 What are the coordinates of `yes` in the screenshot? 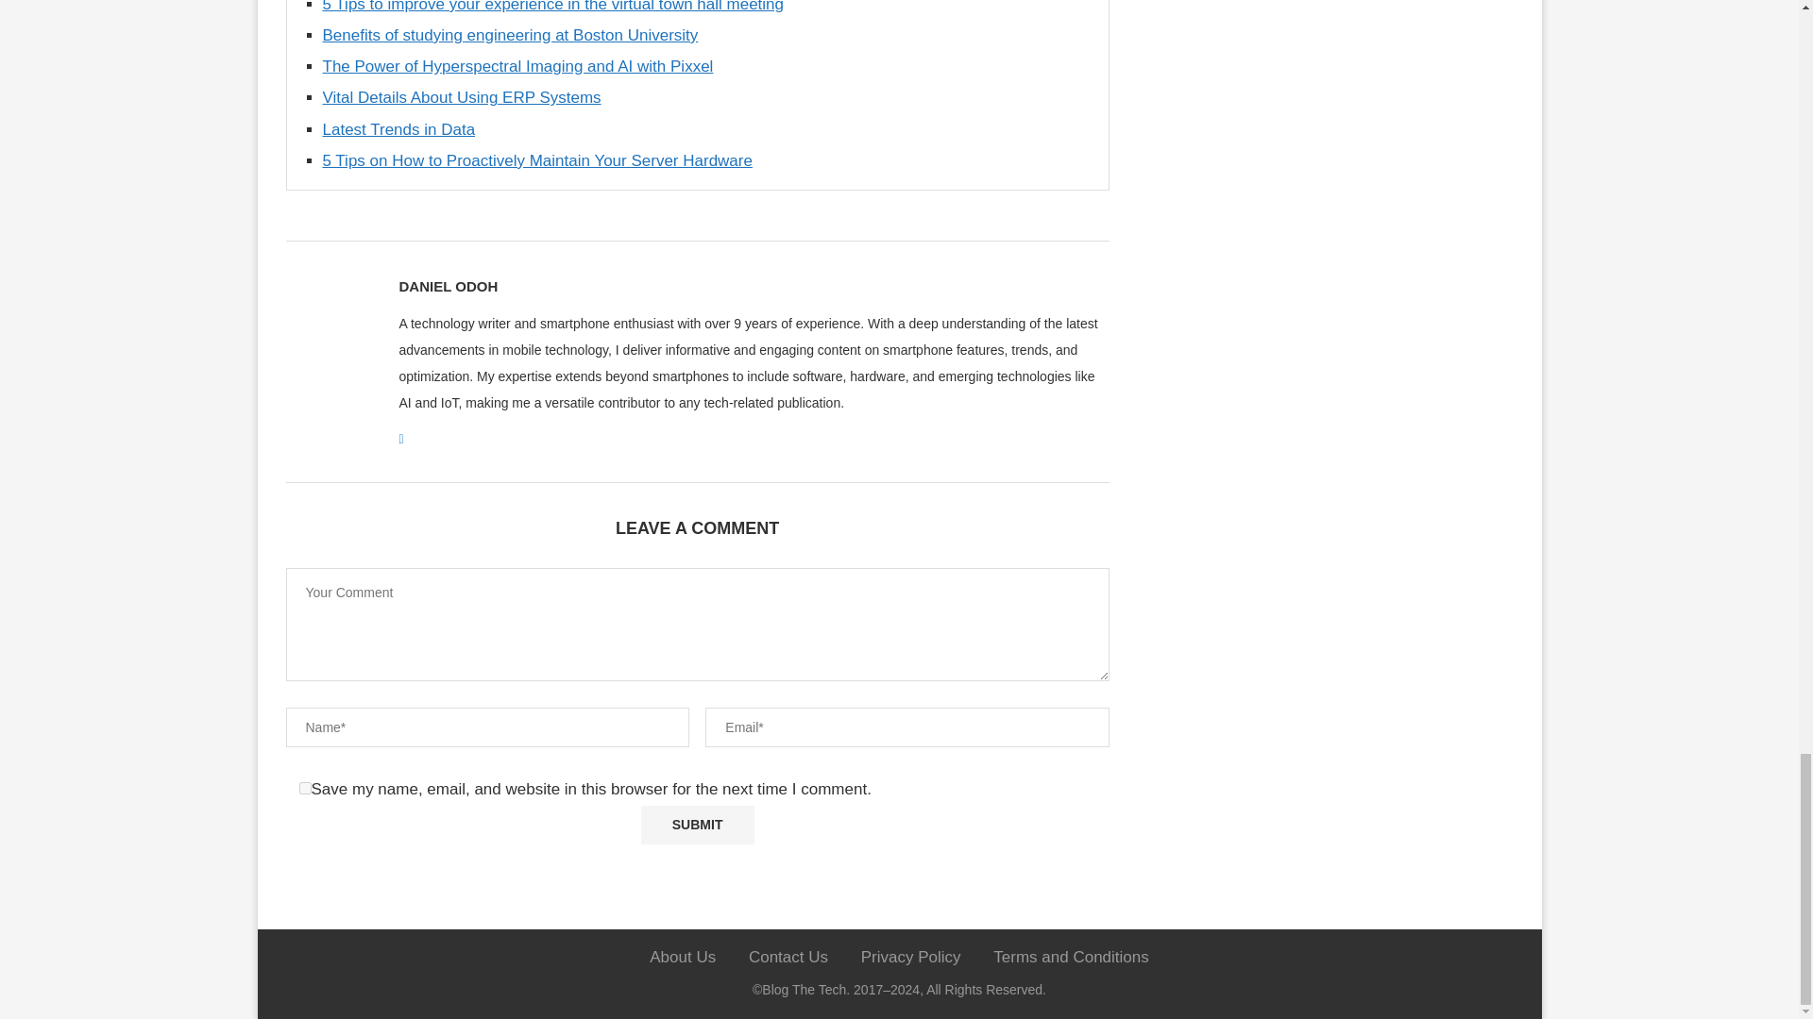 It's located at (304, 789).